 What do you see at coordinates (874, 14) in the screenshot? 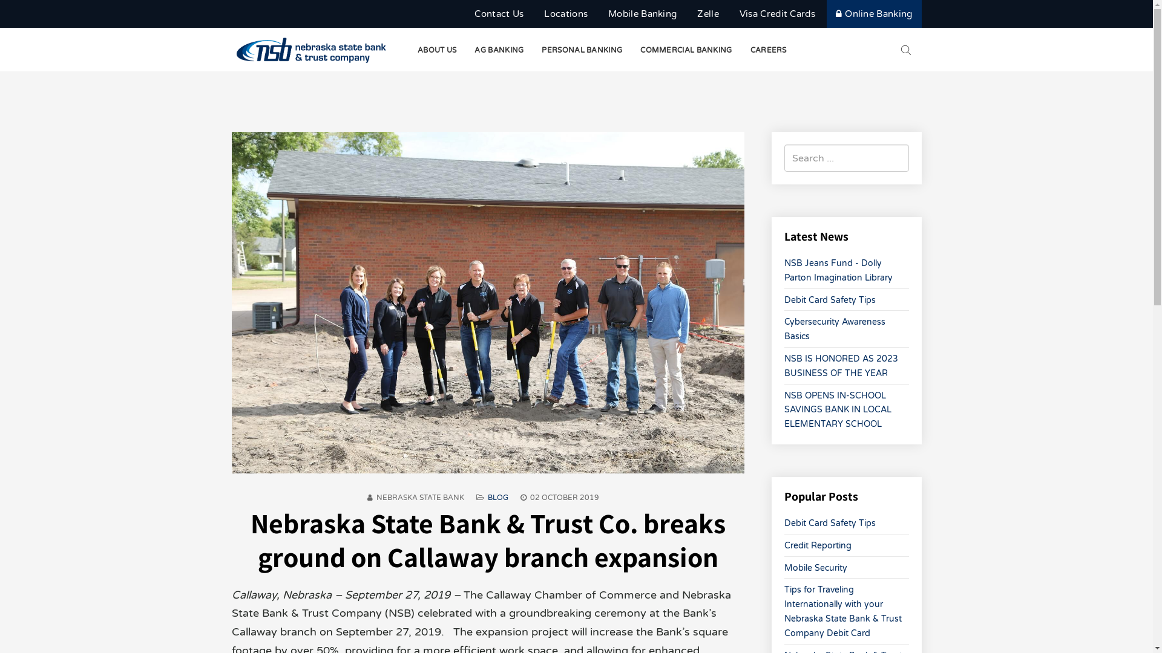
I see `Online Banking` at bounding box center [874, 14].